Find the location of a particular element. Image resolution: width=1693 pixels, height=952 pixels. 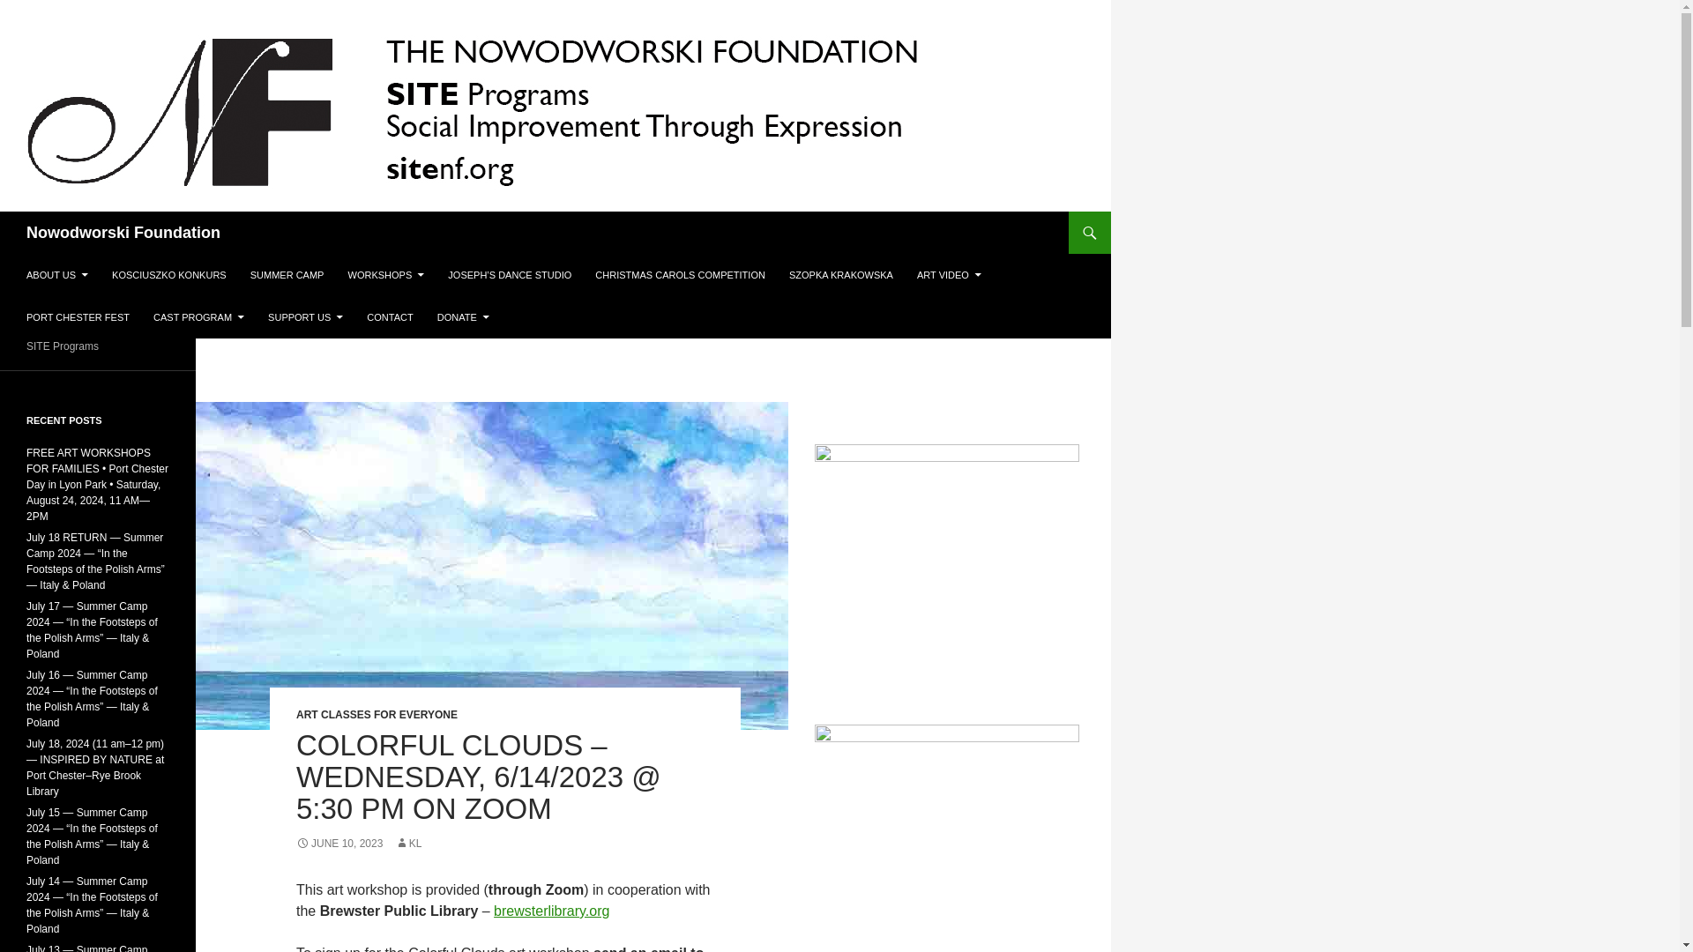

CAST PROGRAM is located at coordinates (198, 317).